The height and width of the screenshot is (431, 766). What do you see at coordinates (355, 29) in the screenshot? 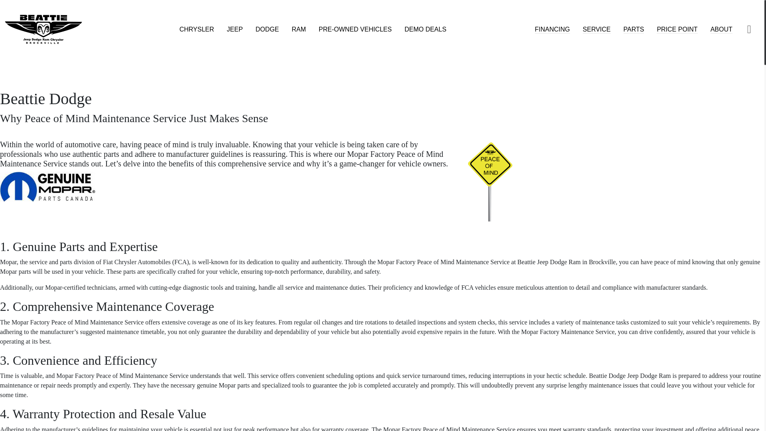
I see `PRE-OWNED VEHICLES` at bounding box center [355, 29].